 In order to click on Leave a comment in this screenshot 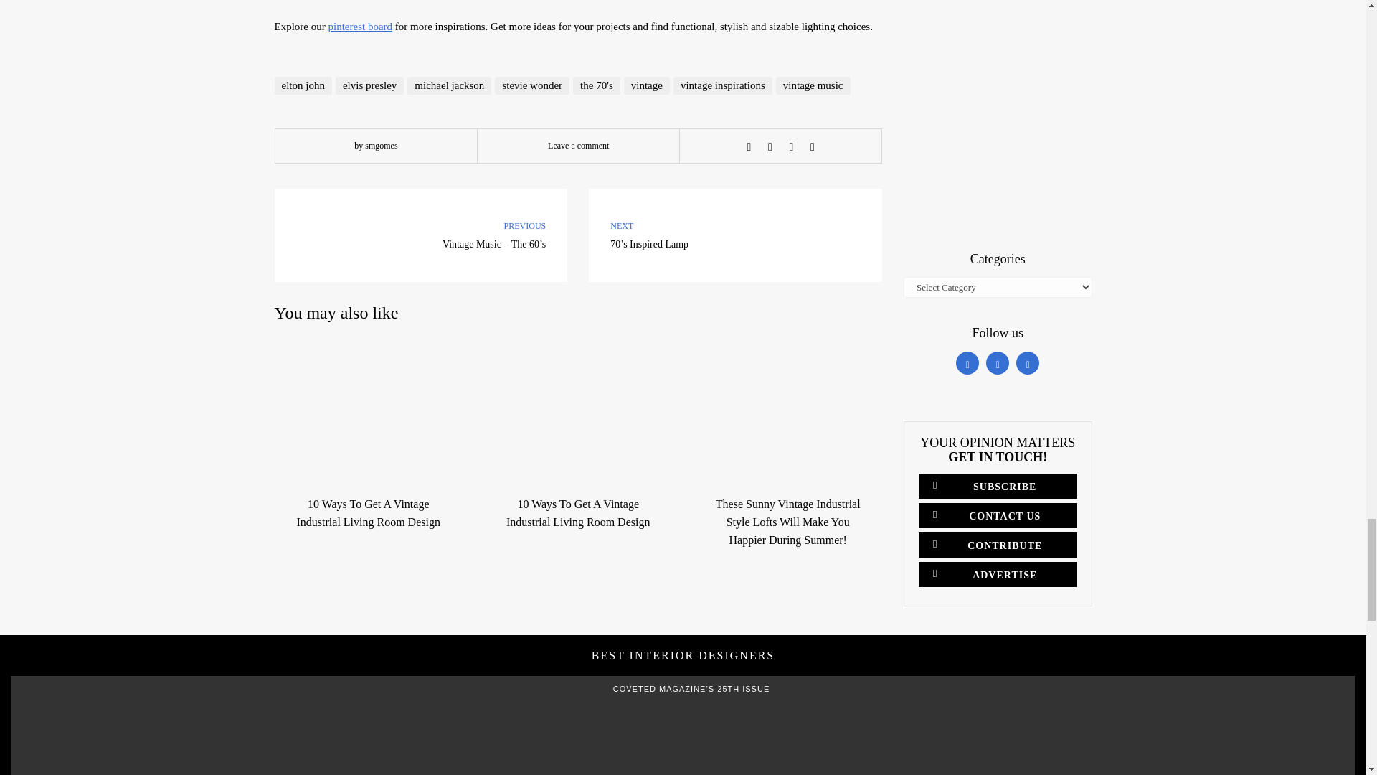, I will do `click(578, 145)`.